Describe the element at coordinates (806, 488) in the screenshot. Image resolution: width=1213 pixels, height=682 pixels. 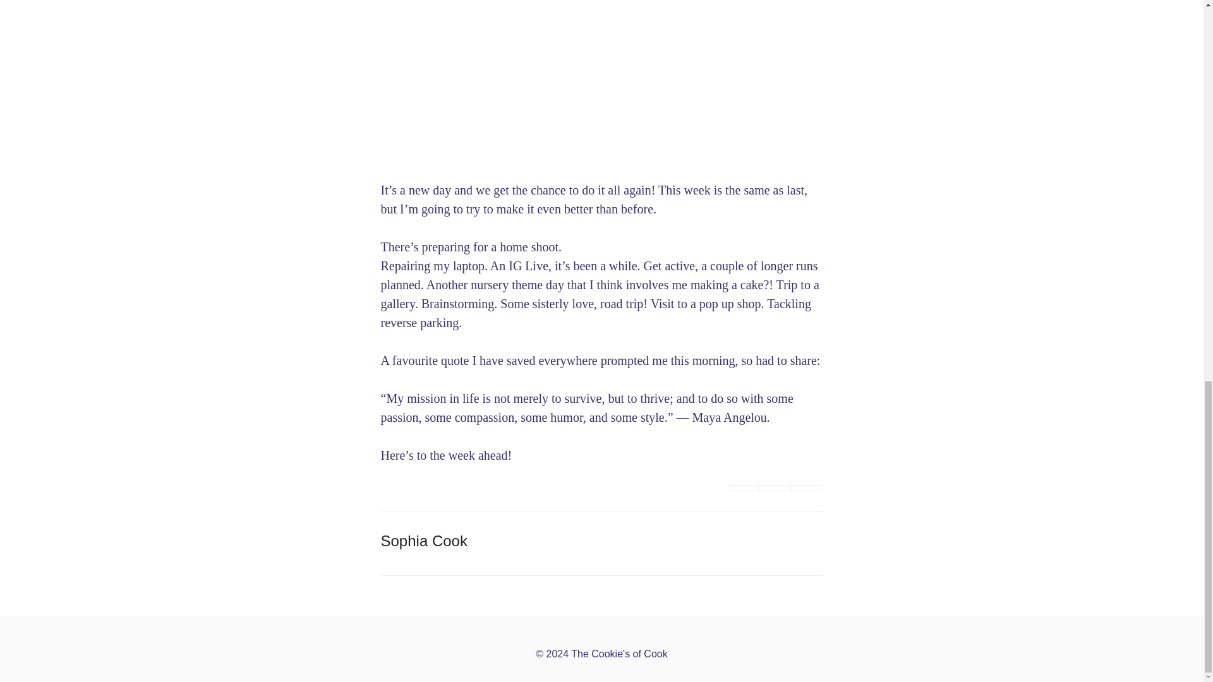
I see `Share on Pinterest` at that location.